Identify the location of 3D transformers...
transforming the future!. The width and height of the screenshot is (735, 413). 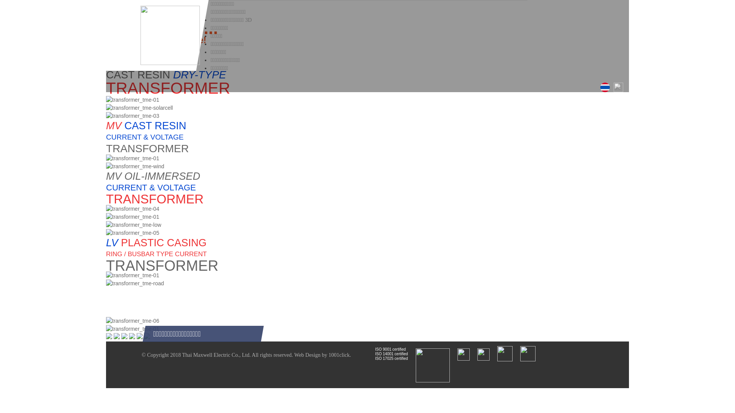
(367, 27).